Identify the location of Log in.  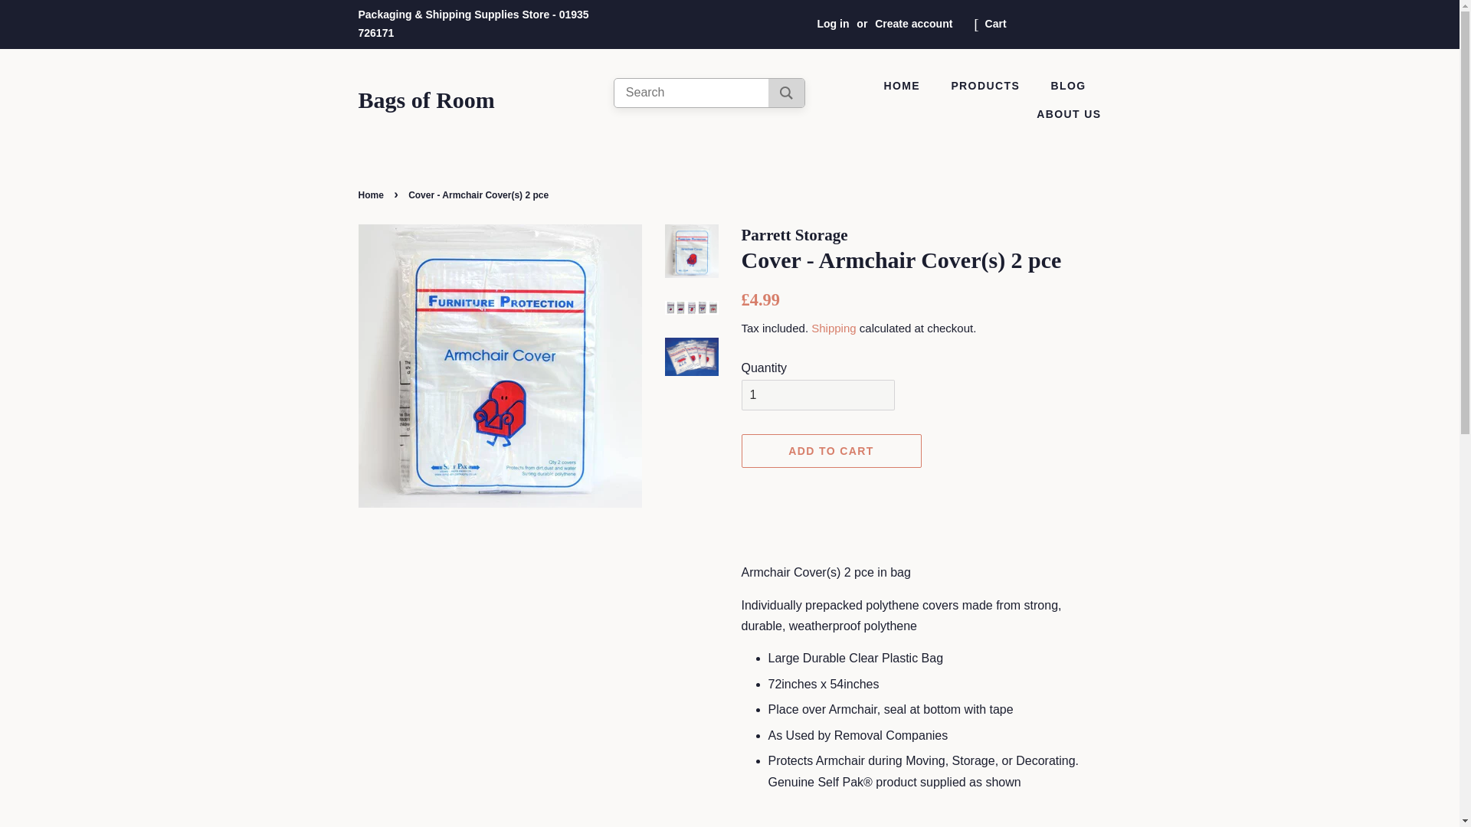
(832, 23).